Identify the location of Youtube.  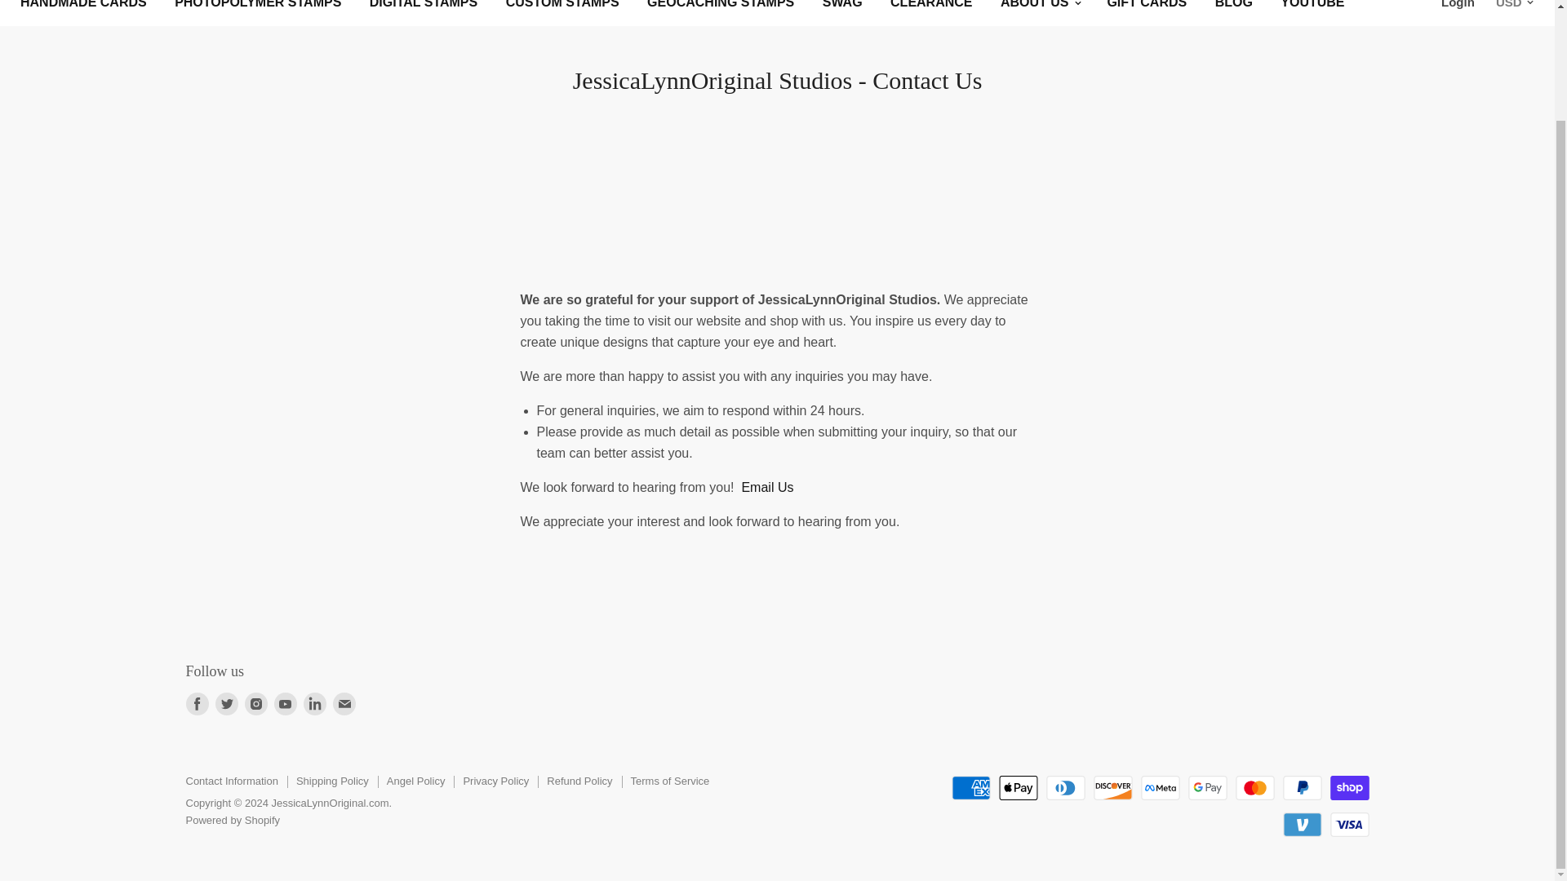
(286, 703).